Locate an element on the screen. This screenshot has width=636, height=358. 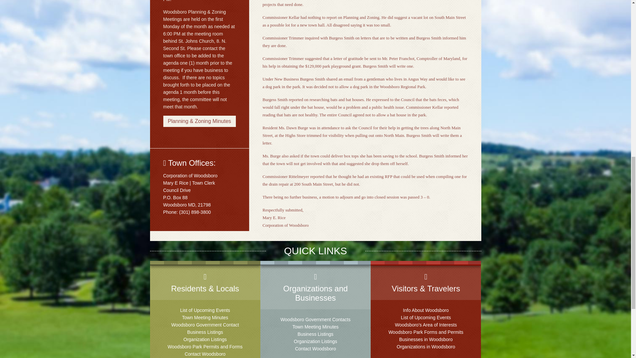
Organizations in Woodsboro is located at coordinates (426, 347).